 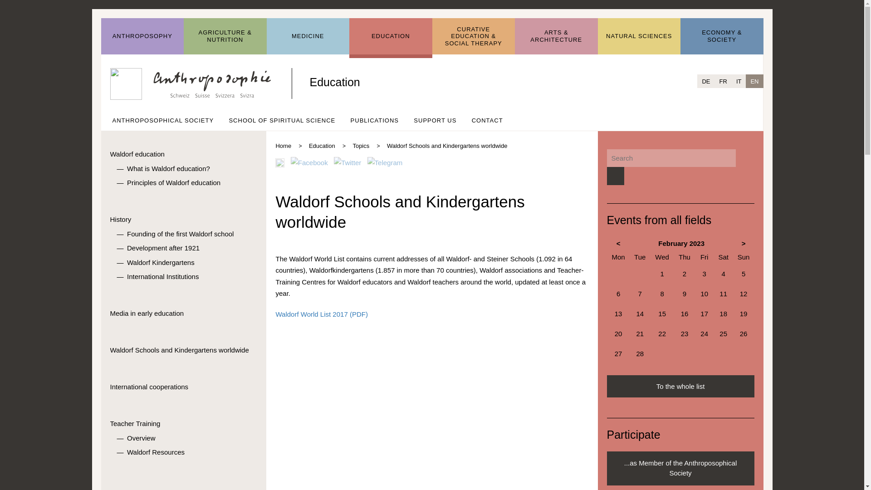 What do you see at coordinates (615, 176) in the screenshot?
I see `Search` at bounding box center [615, 176].